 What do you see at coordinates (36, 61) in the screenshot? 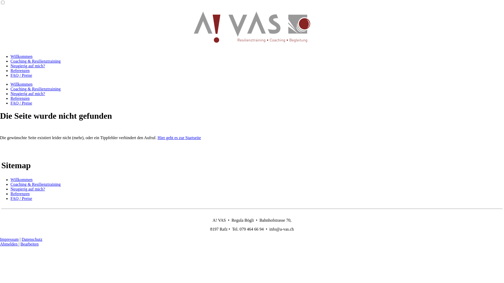
I see `Coaching & Resilienztraining` at bounding box center [36, 61].